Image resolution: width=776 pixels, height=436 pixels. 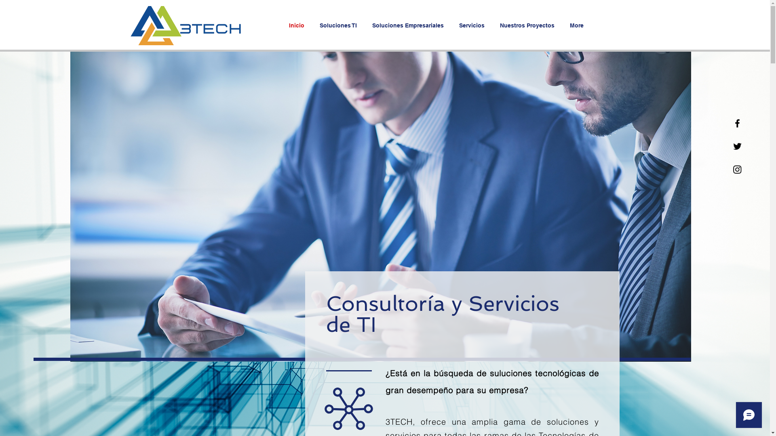 What do you see at coordinates (298, 25) in the screenshot?
I see `Inicio` at bounding box center [298, 25].